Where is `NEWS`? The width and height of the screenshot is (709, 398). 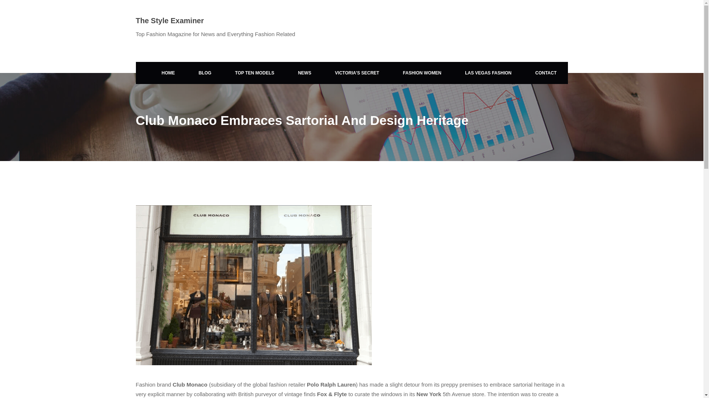
NEWS is located at coordinates (305, 73).